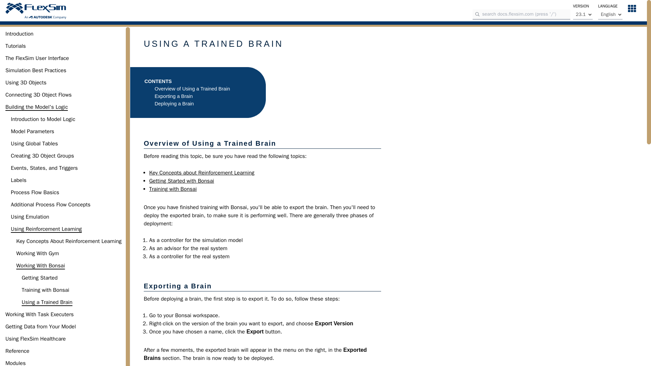 Image resolution: width=651 pixels, height=366 pixels. What do you see at coordinates (19, 180) in the screenshot?
I see `Labels` at bounding box center [19, 180].